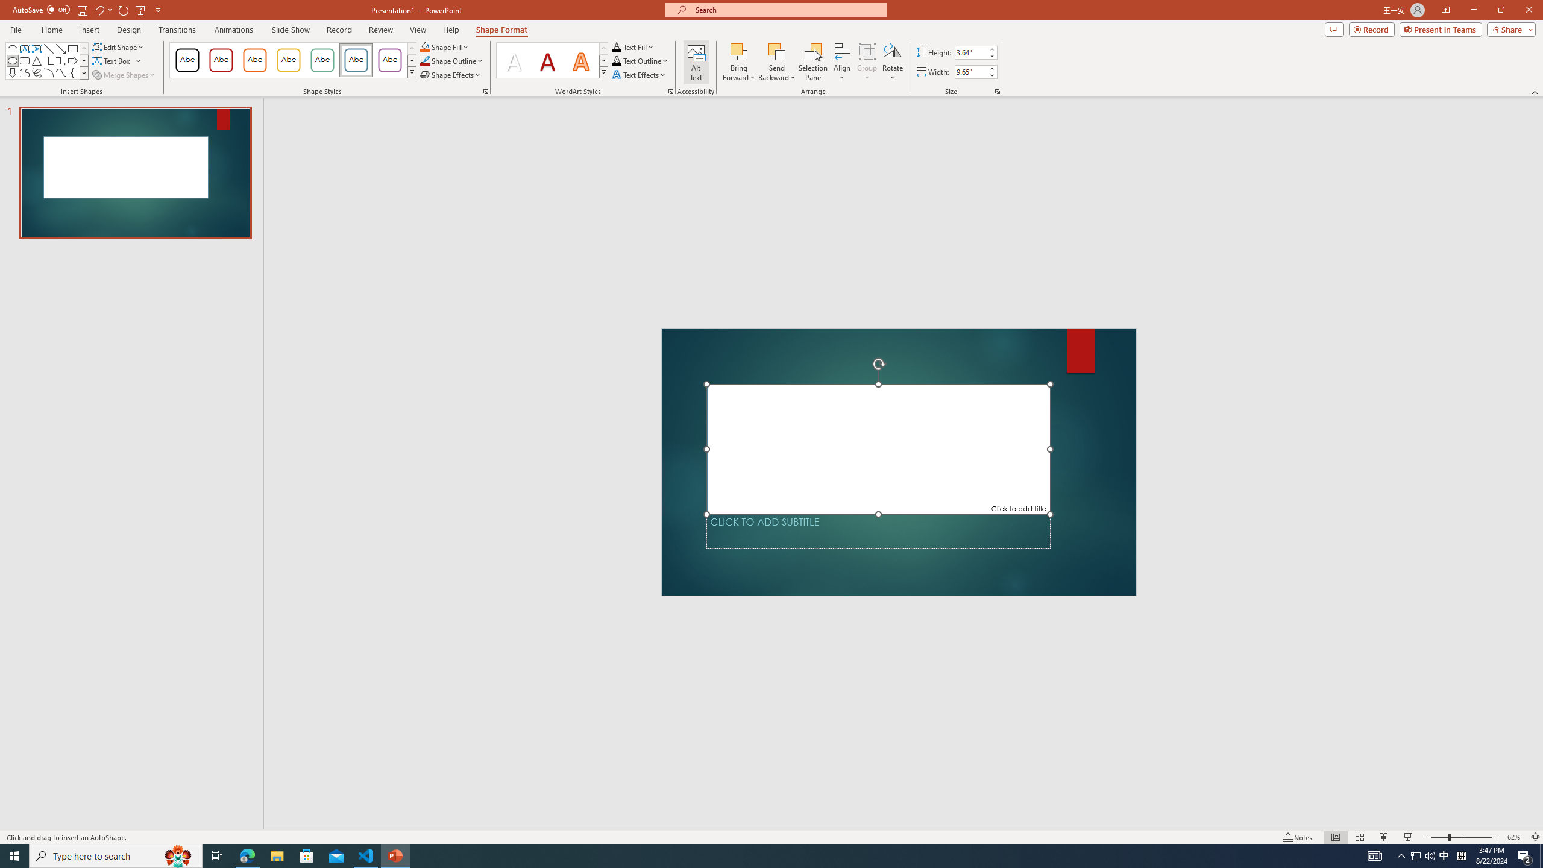 The height and width of the screenshot is (868, 1543). Describe the element at coordinates (671, 92) in the screenshot. I see `Format Text Effects...` at that location.